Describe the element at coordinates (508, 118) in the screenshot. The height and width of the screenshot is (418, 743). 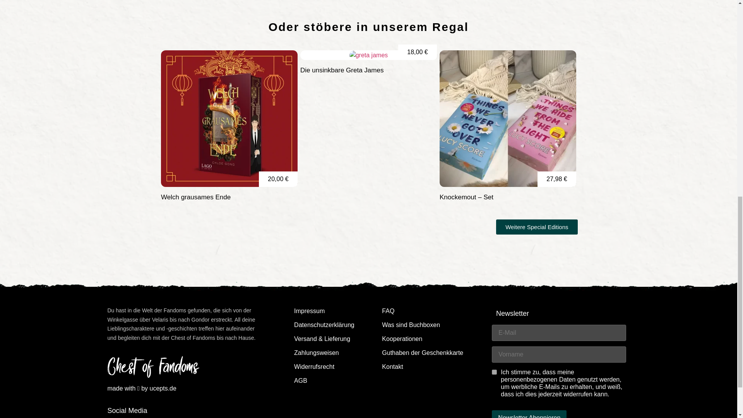
I see `KnockemoutSet` at that location.